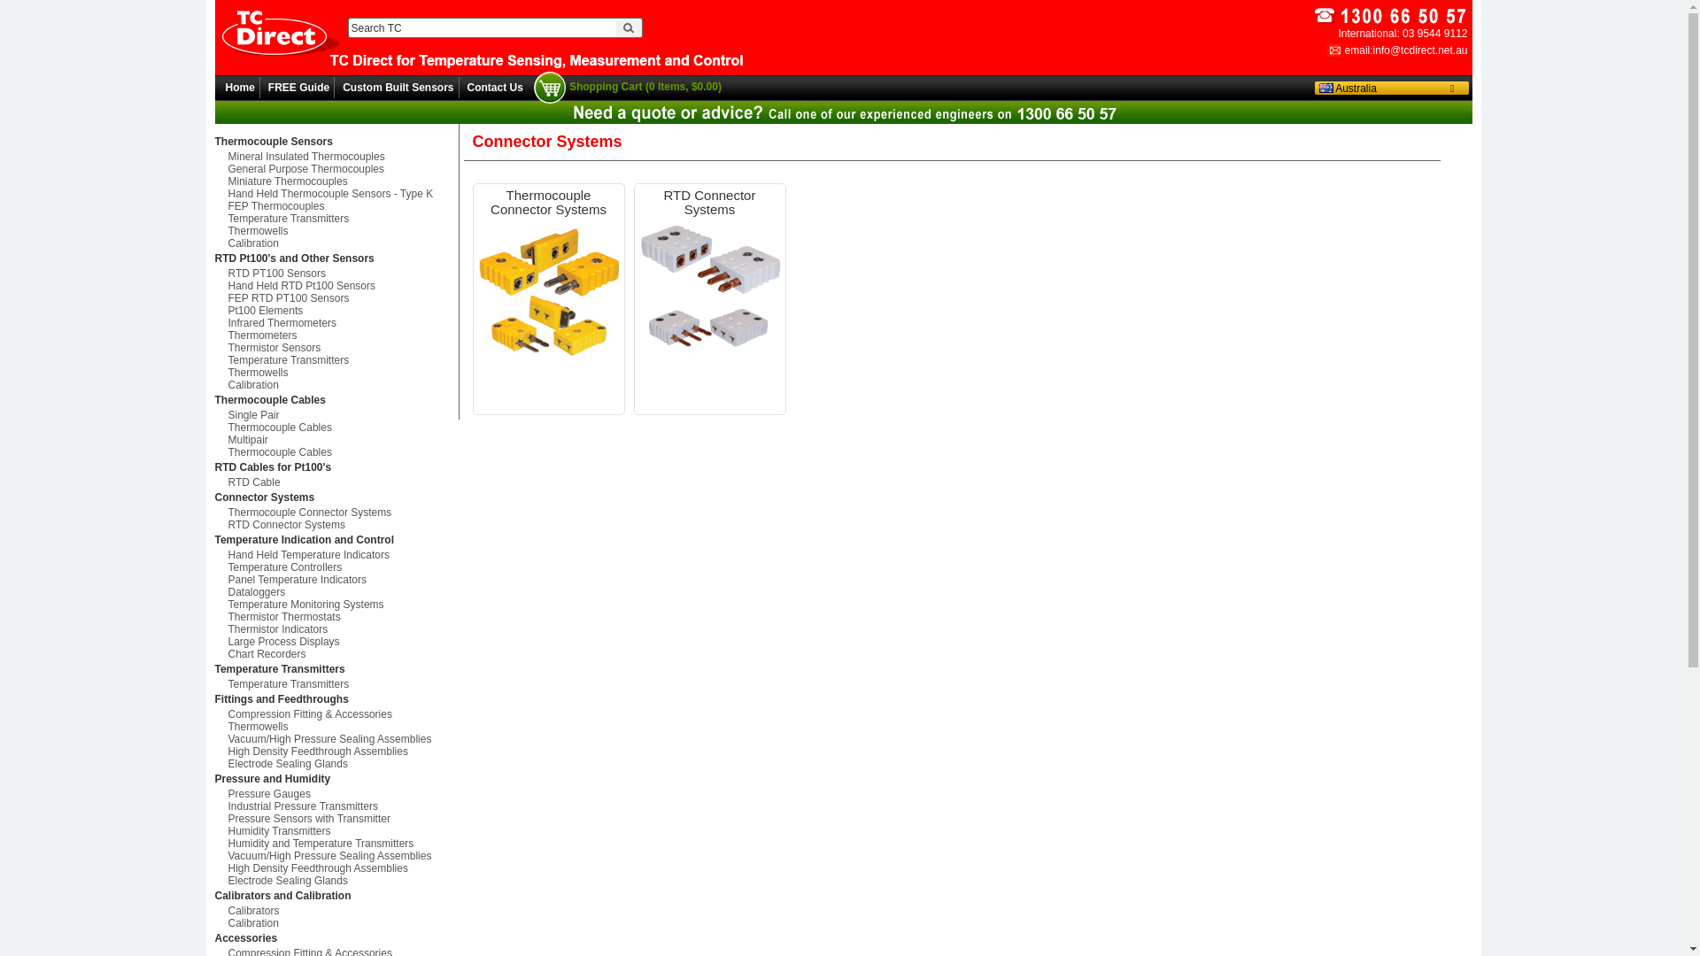 The image size is (1700, 956). I want to click on Temperature Transmitters, so click(336, 669).